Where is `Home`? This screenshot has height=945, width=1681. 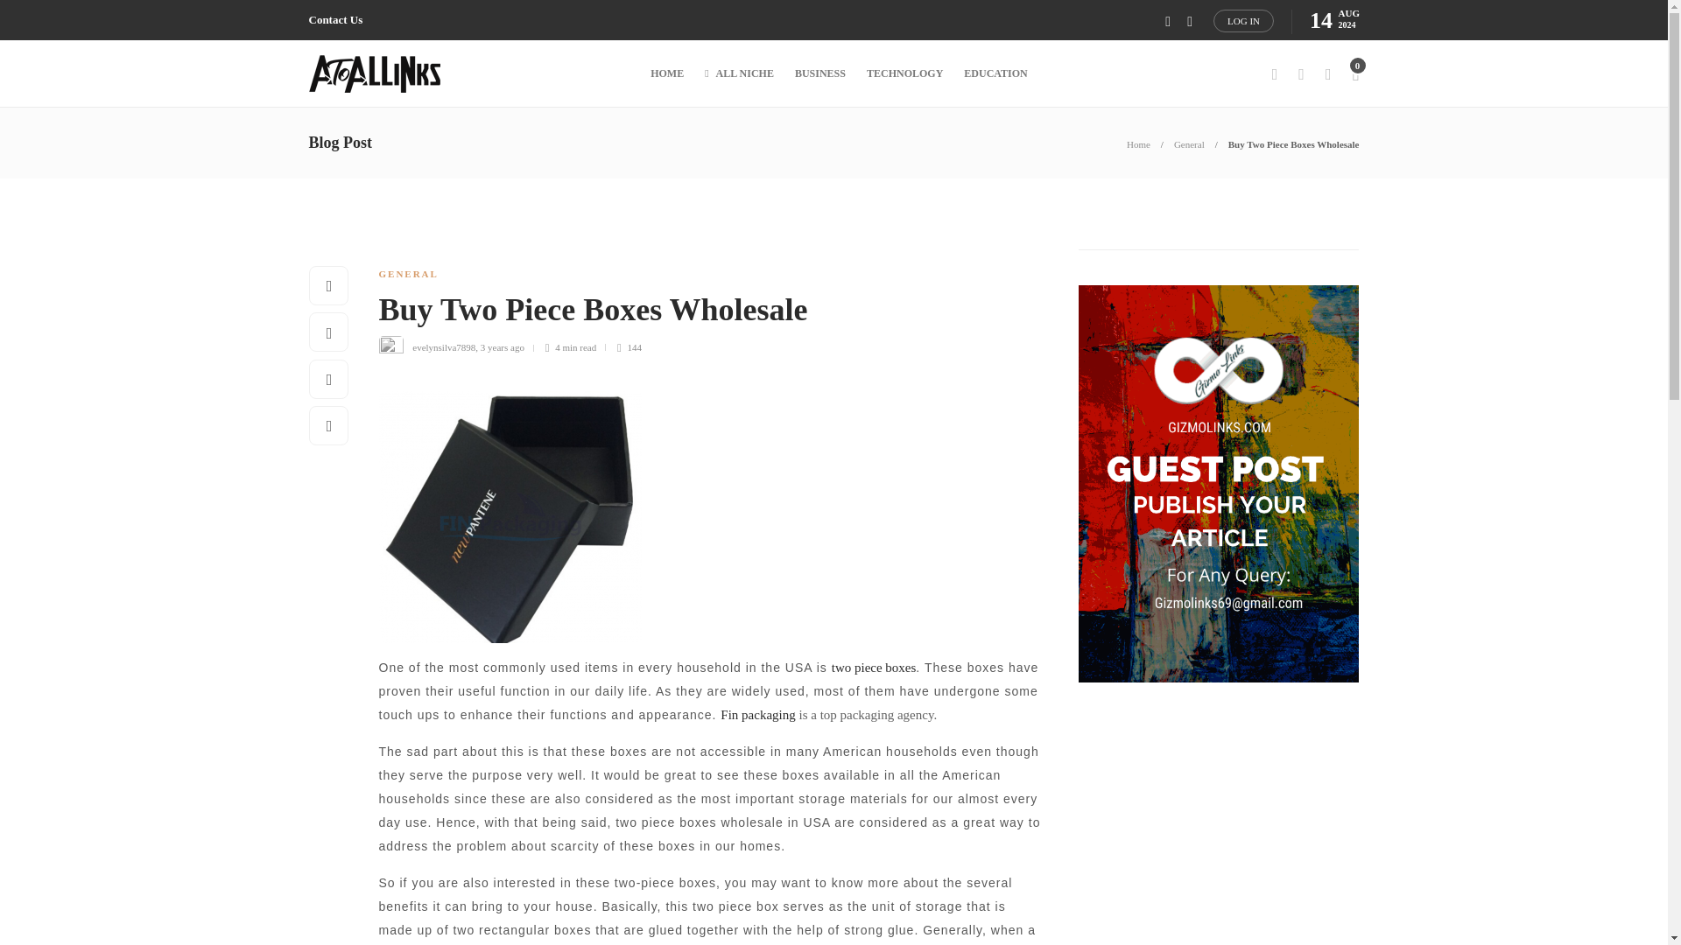
Home is located at coordinates (1138, 143).